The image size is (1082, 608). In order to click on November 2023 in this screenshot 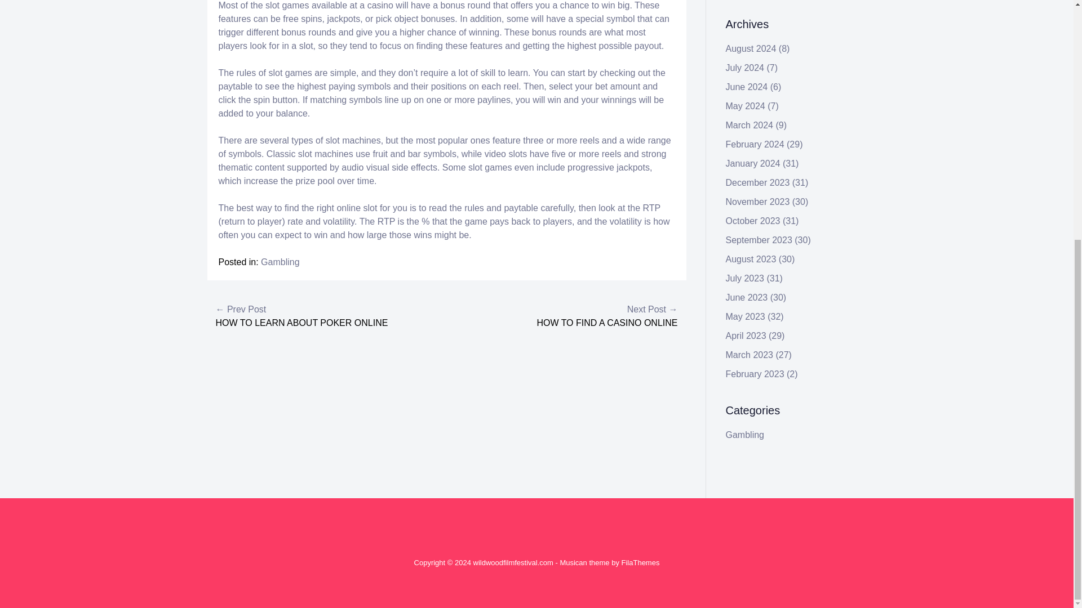, I will do `click(757, 202)`.